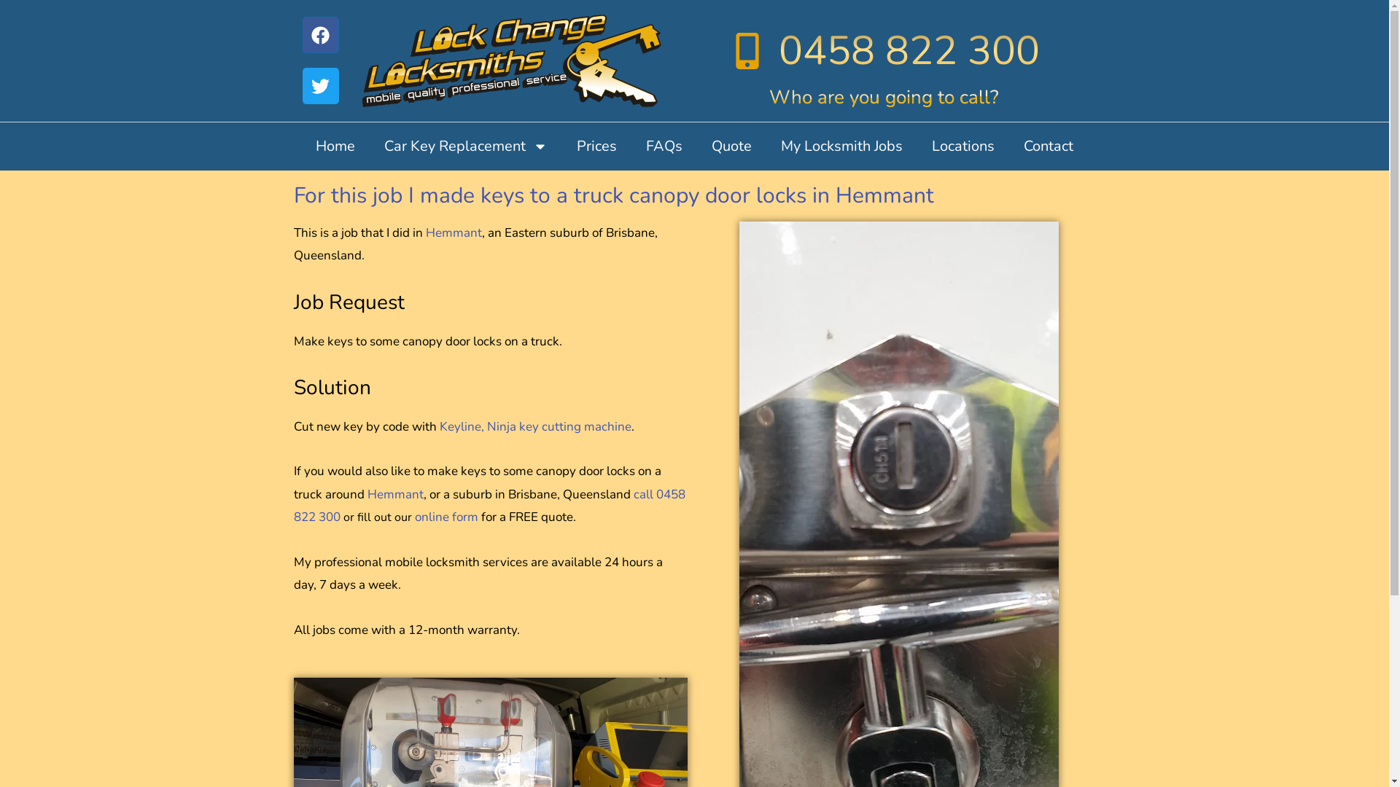 The image size is (1400, 787). Describe the element at coordinates (884, 51) in the screenshot. I see `0458 822 300` at that location.